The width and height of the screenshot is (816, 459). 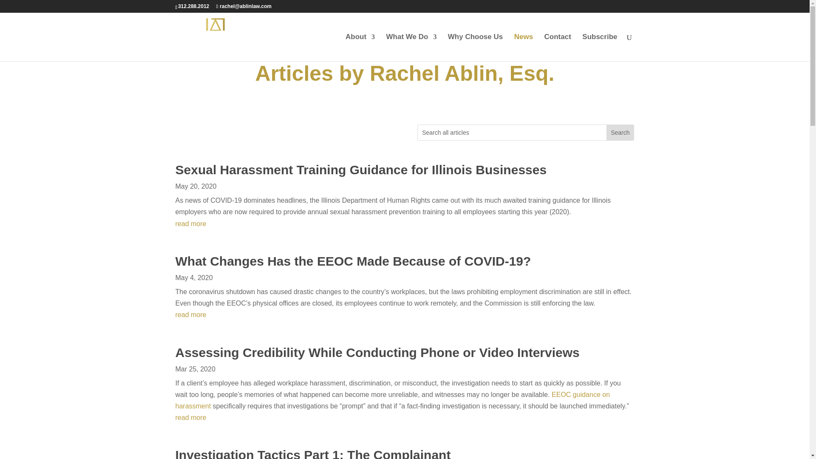 What do you see at coordinates (411, 47) in the screenshot?
I see `What We Do` at bounding box center [411, 47].